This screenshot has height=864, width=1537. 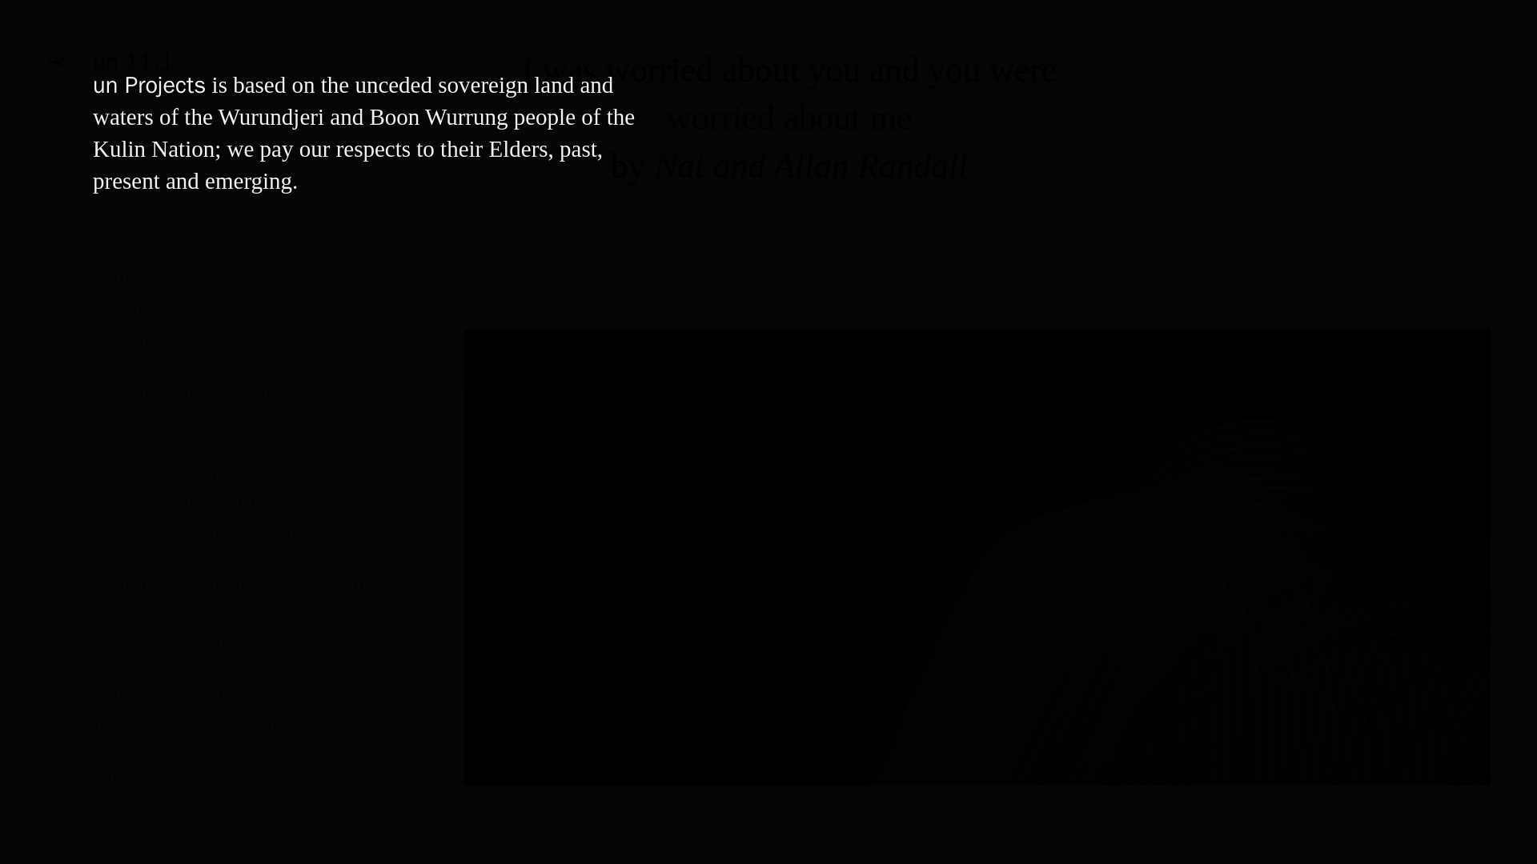 What do you see at coordinates (208, 320) in the screenshot?
I see `Posts by Nat and Allan Randall` at bounding box center [208, 320].